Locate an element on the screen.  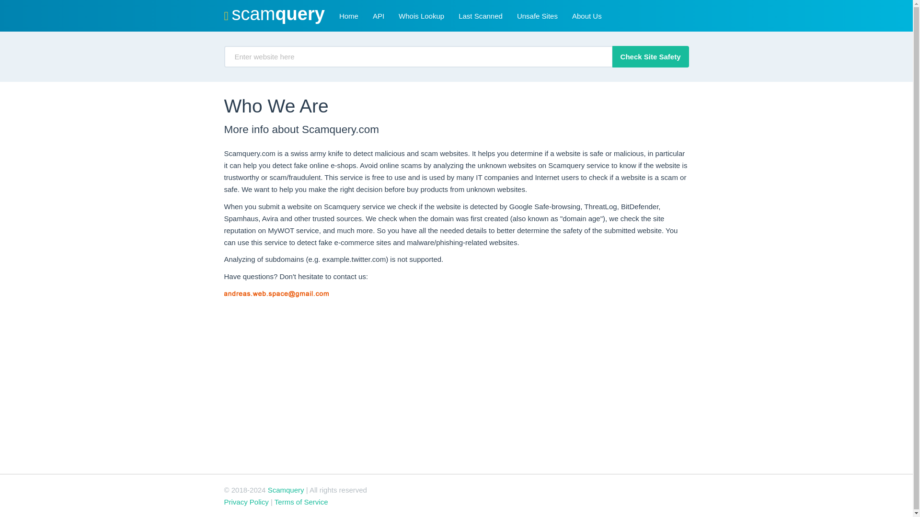
scamquery is located at coordinates (274, 15).